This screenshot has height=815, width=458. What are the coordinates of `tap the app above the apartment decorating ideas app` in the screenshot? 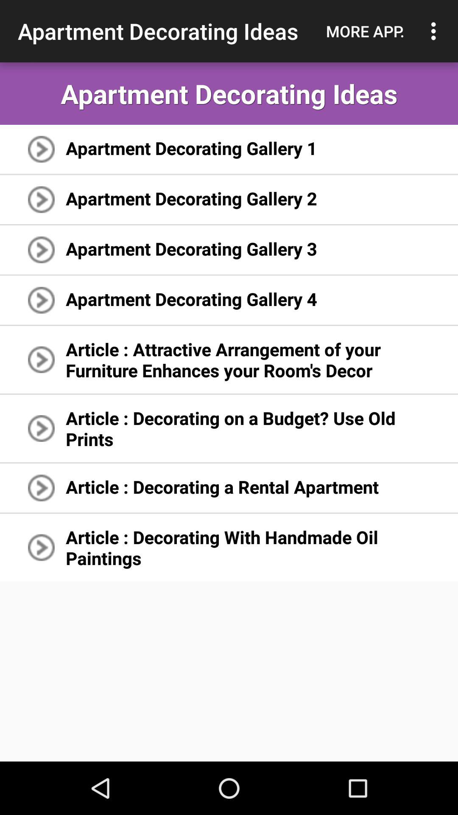 It's located at (436, 31).